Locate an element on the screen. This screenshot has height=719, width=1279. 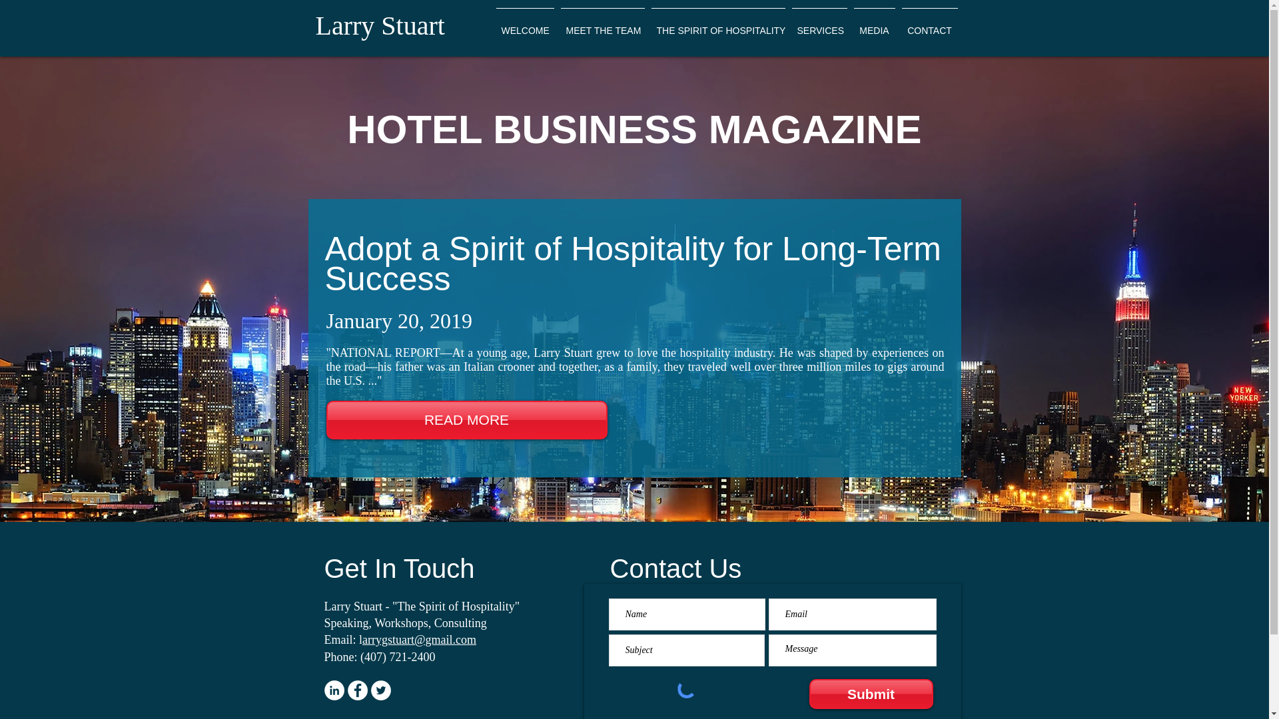
READ MORE is located at coordinates (466, 419).